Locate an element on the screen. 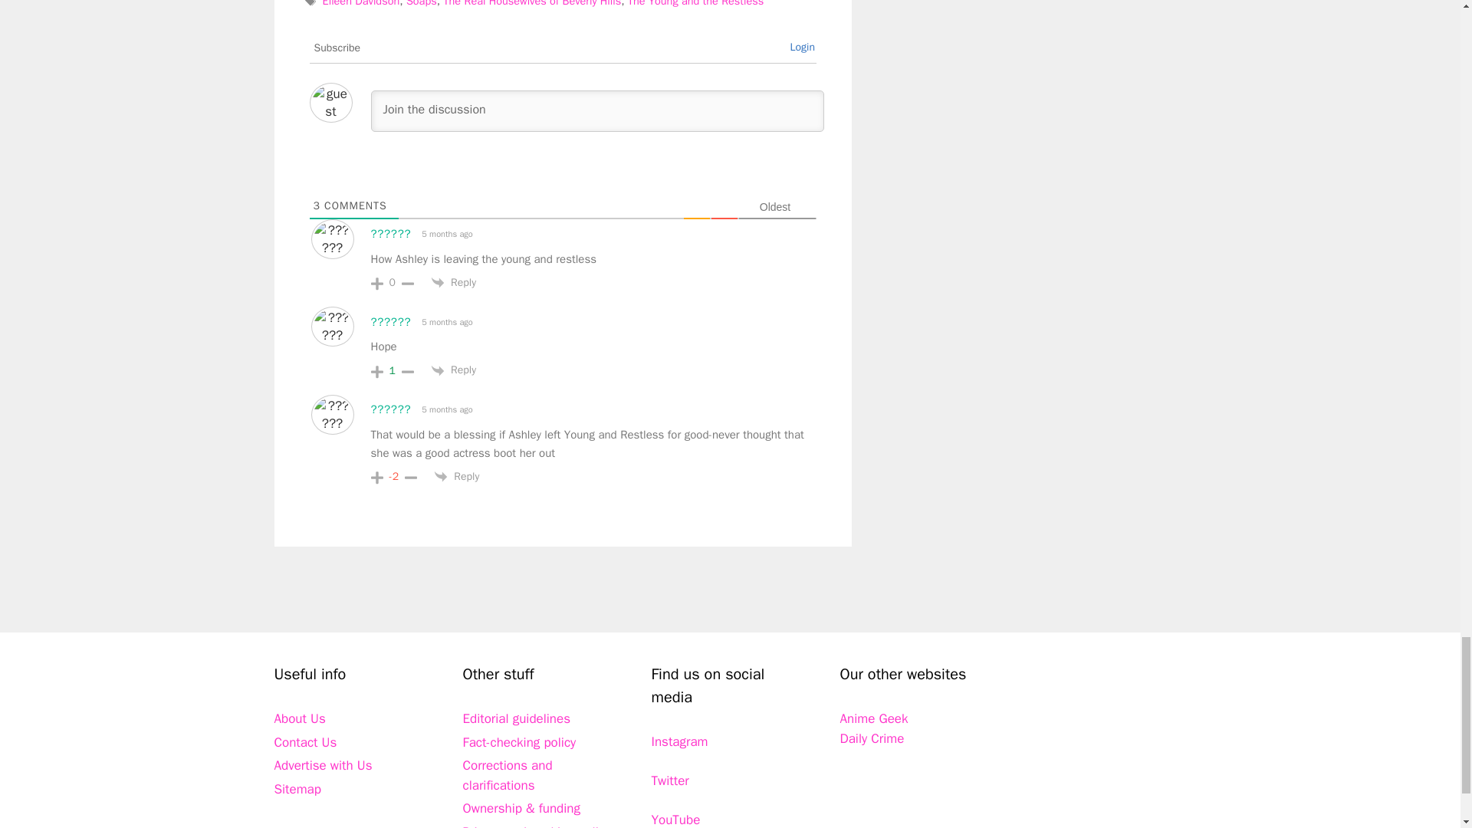 The height and width of the screenshot is (828, 1472). The Real Housewives of Beverly Hills is located at coordinates (532, 3).